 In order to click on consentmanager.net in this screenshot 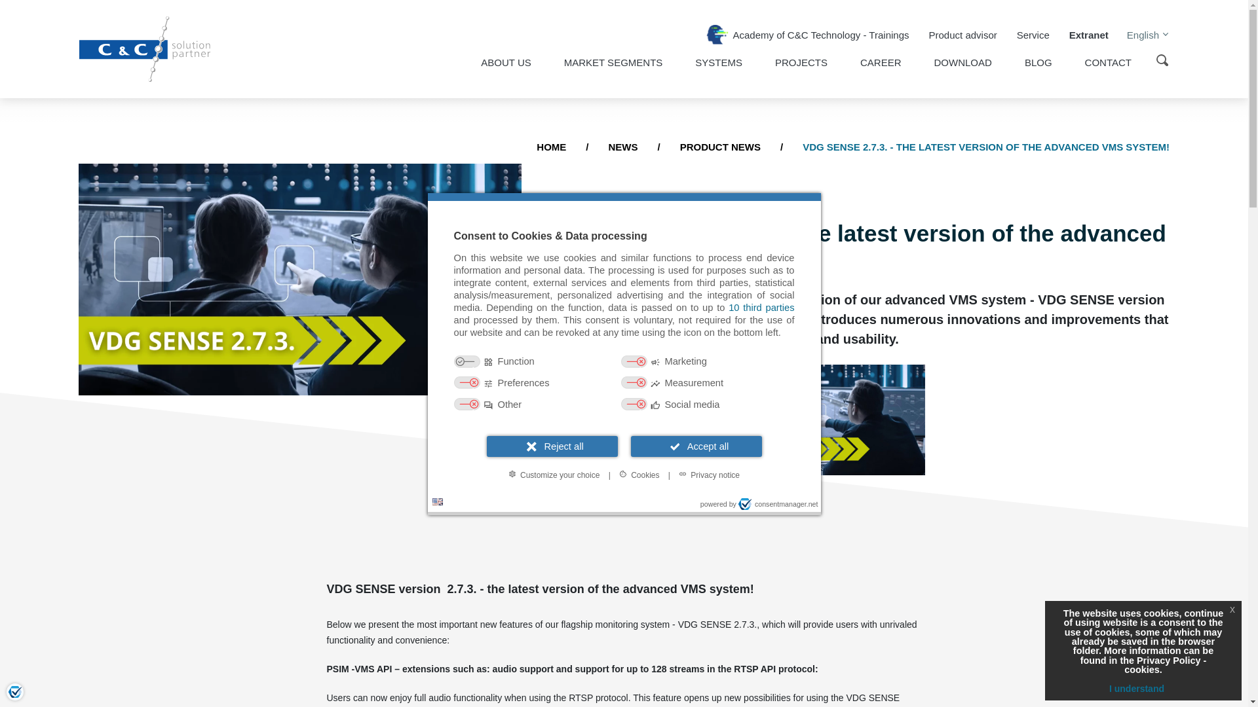, I will do `click(778, 504)`.